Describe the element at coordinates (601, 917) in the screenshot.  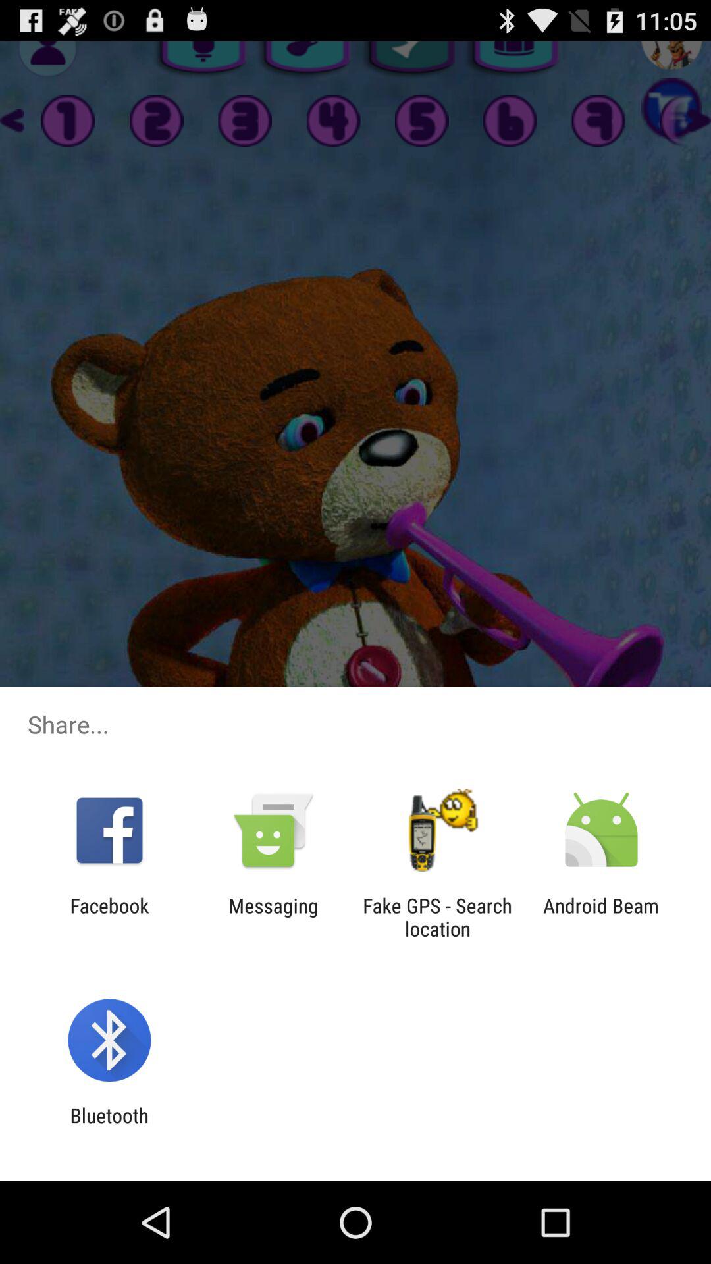
I see `select the android beam icon` at that location.